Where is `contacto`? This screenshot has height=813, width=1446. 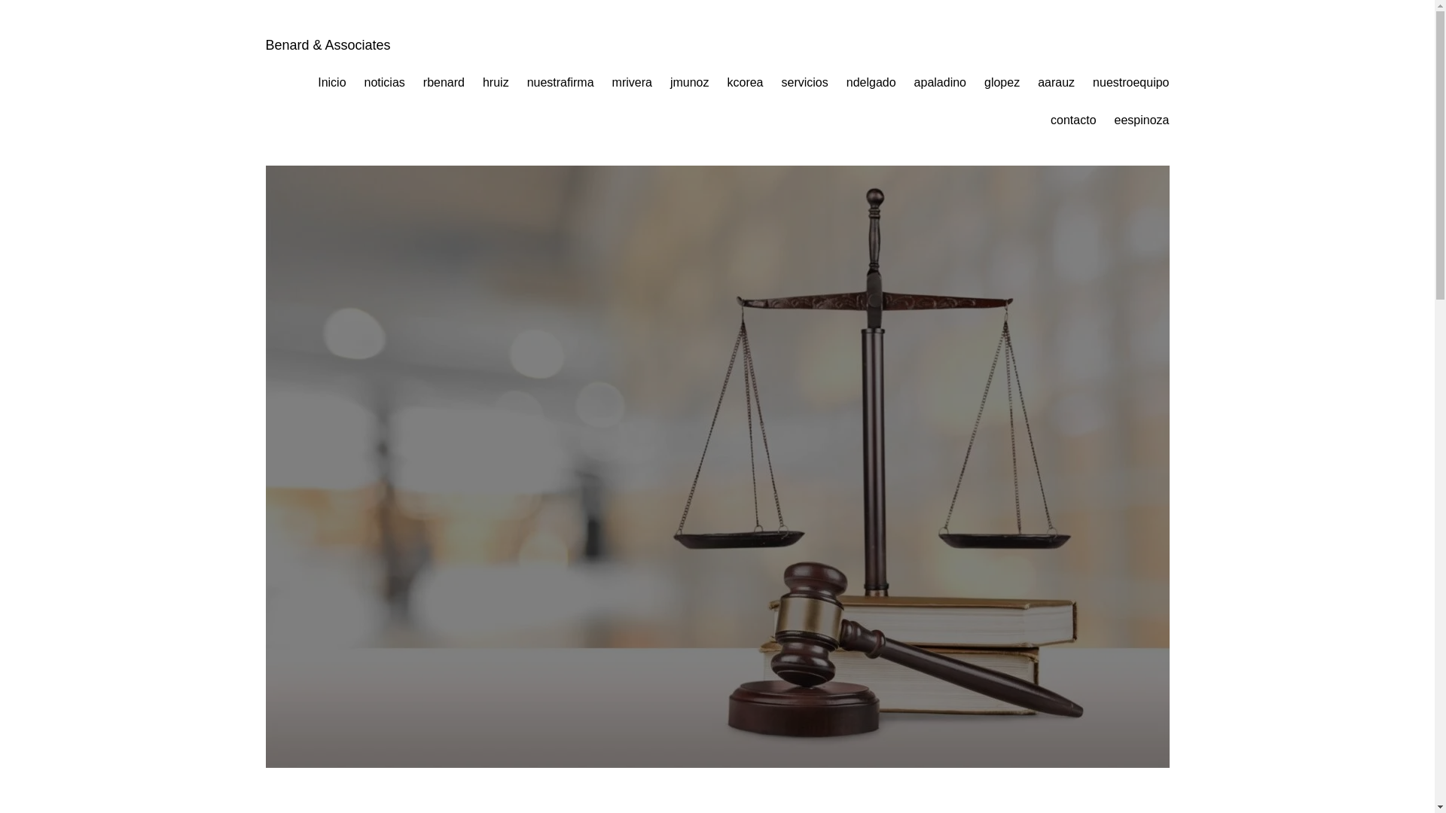 contacto is located at coordinates (1073, 120).